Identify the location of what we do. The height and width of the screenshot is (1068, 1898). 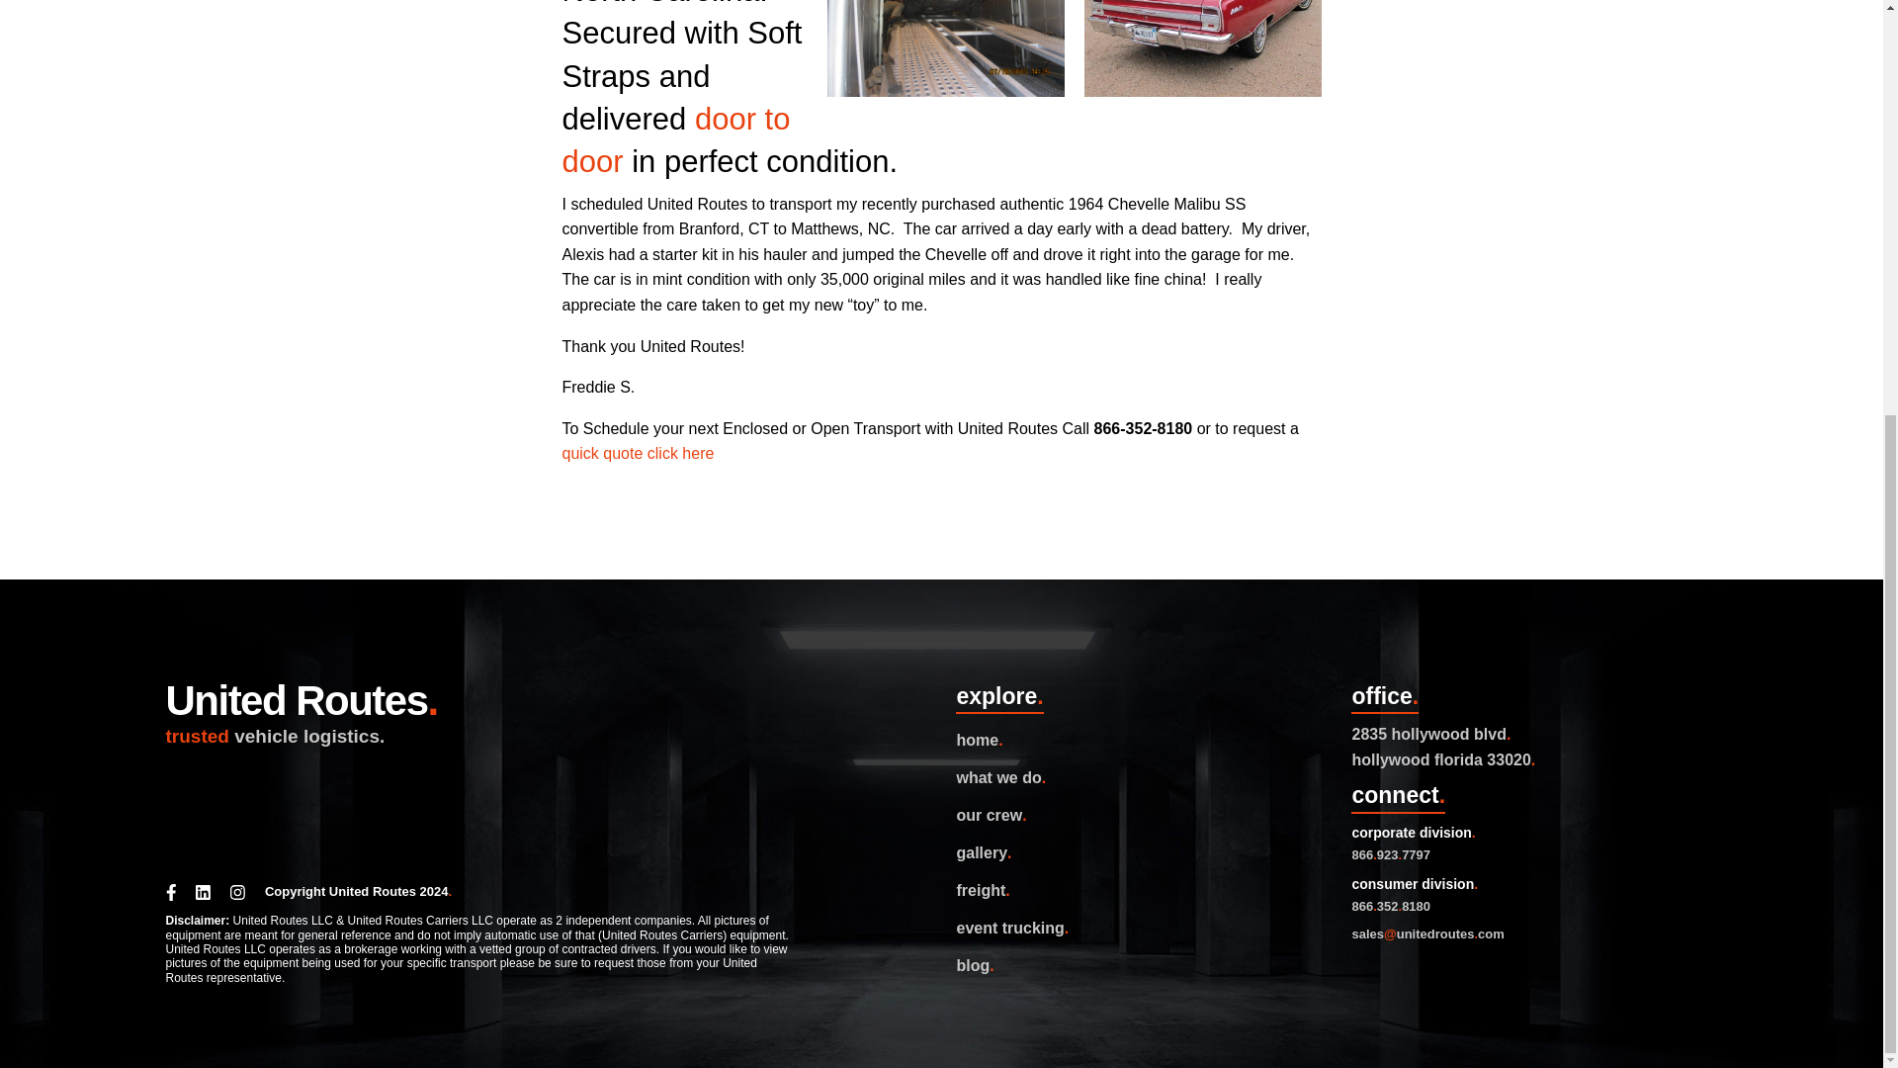
(1139, 777).